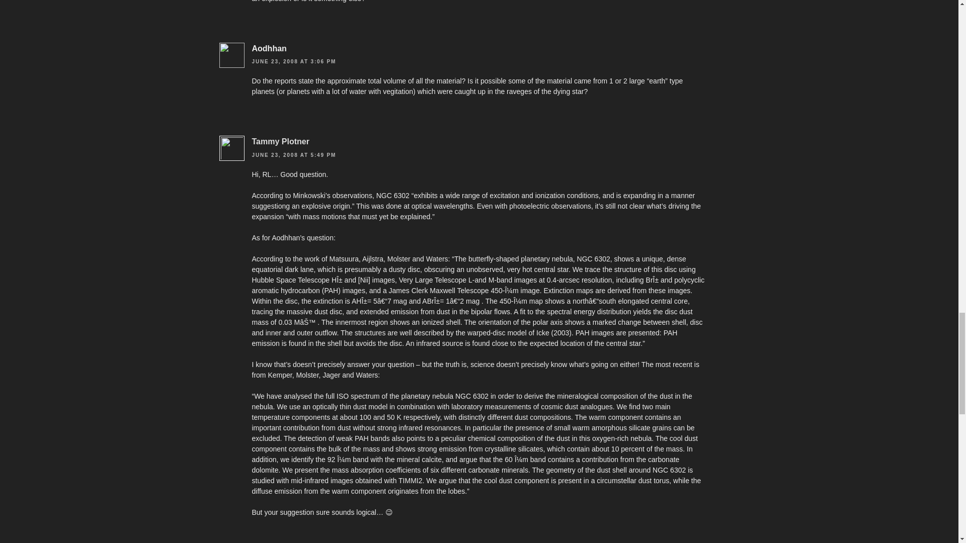 This screenshot has width=966, height=543. Describe the element at coordinates (294, 61) in the screenshot. I see `JUNE 23, 2008 AT 3:06 PM` at that location.